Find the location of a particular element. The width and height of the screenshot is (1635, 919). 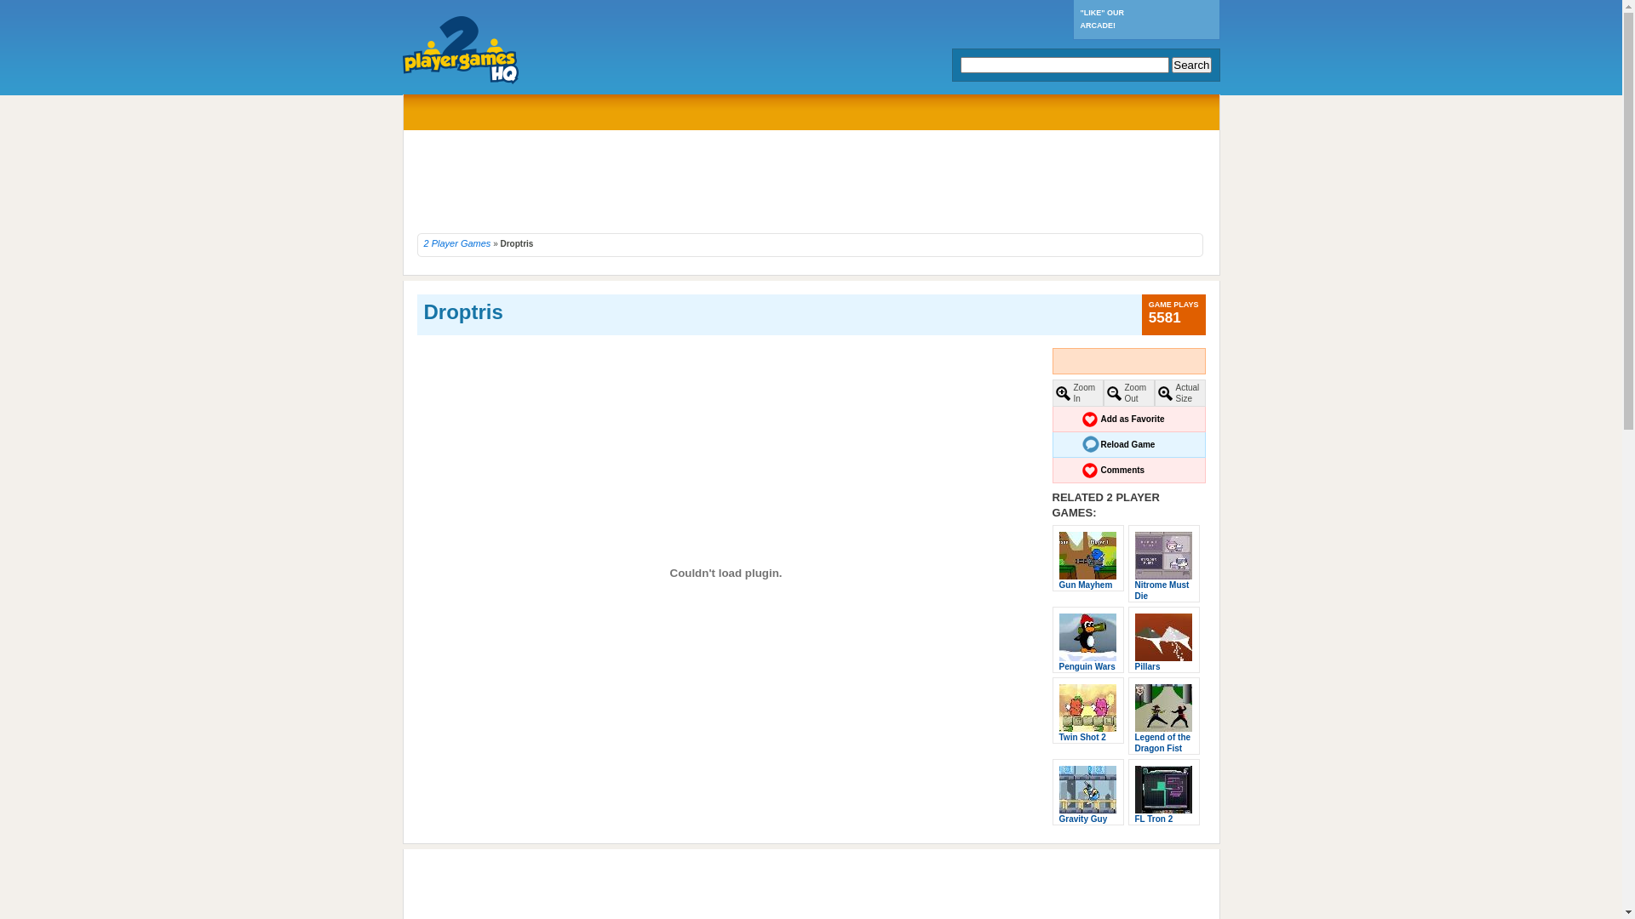

FL Tron 2 is located at coordinates (1163, 790).